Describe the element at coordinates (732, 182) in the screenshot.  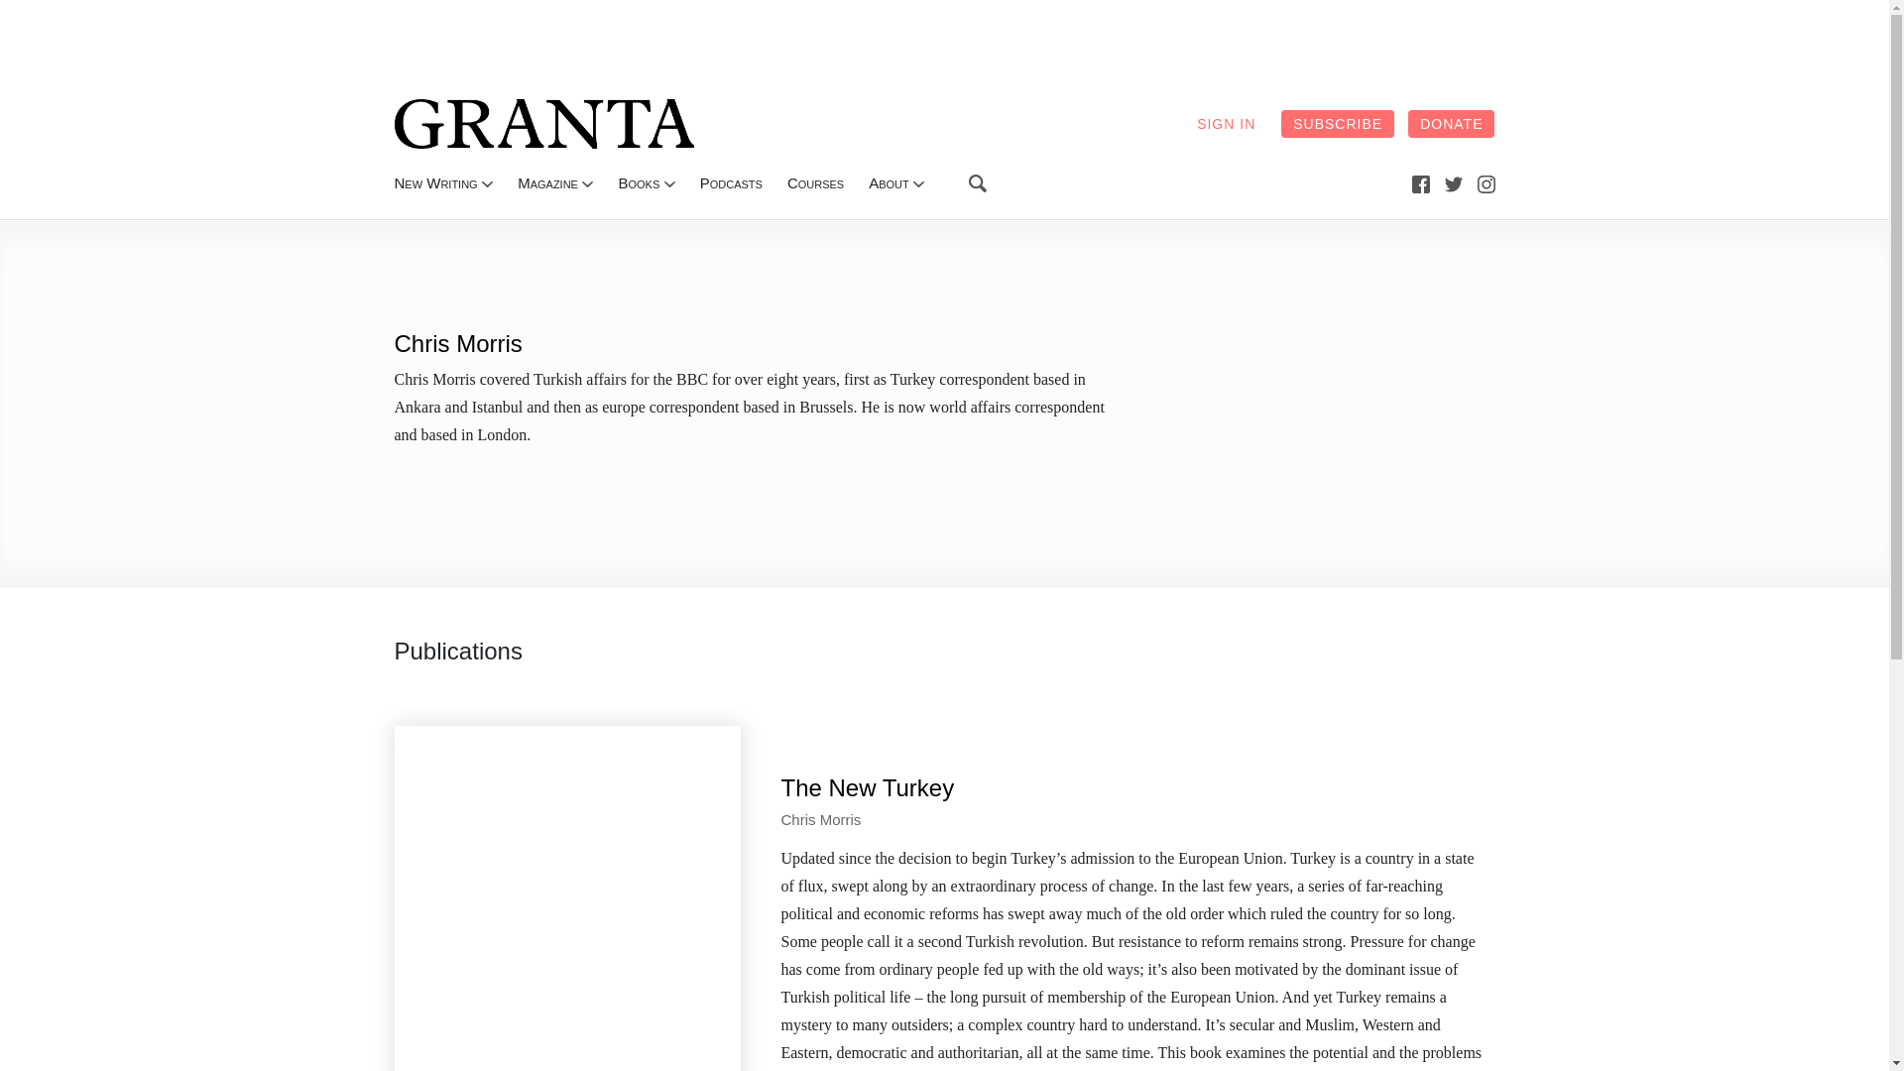
I see `podcasts` at that location.